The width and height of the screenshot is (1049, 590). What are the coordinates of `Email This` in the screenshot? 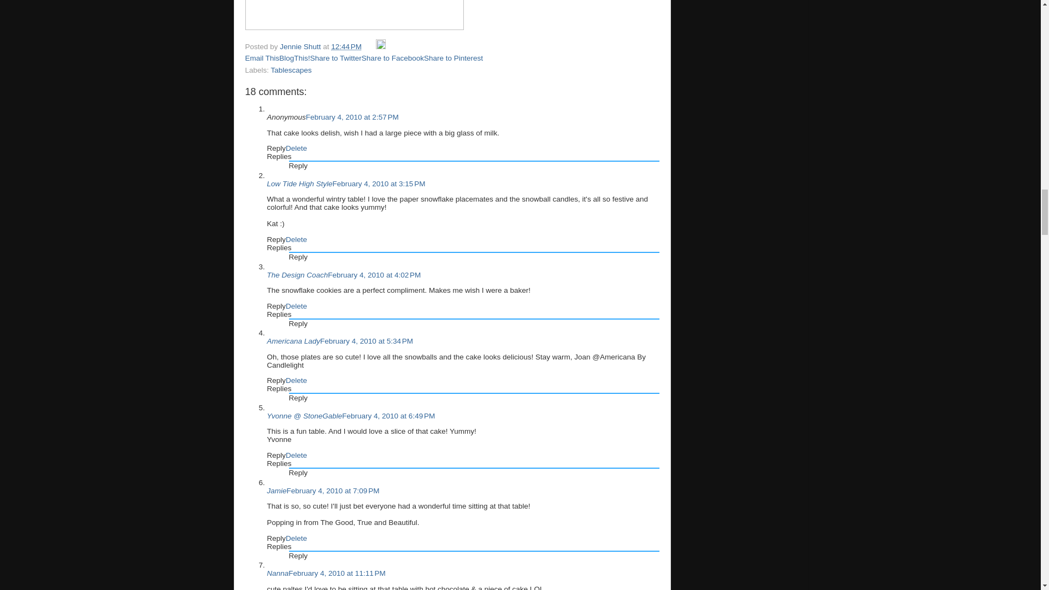 It's located at (261, 58).